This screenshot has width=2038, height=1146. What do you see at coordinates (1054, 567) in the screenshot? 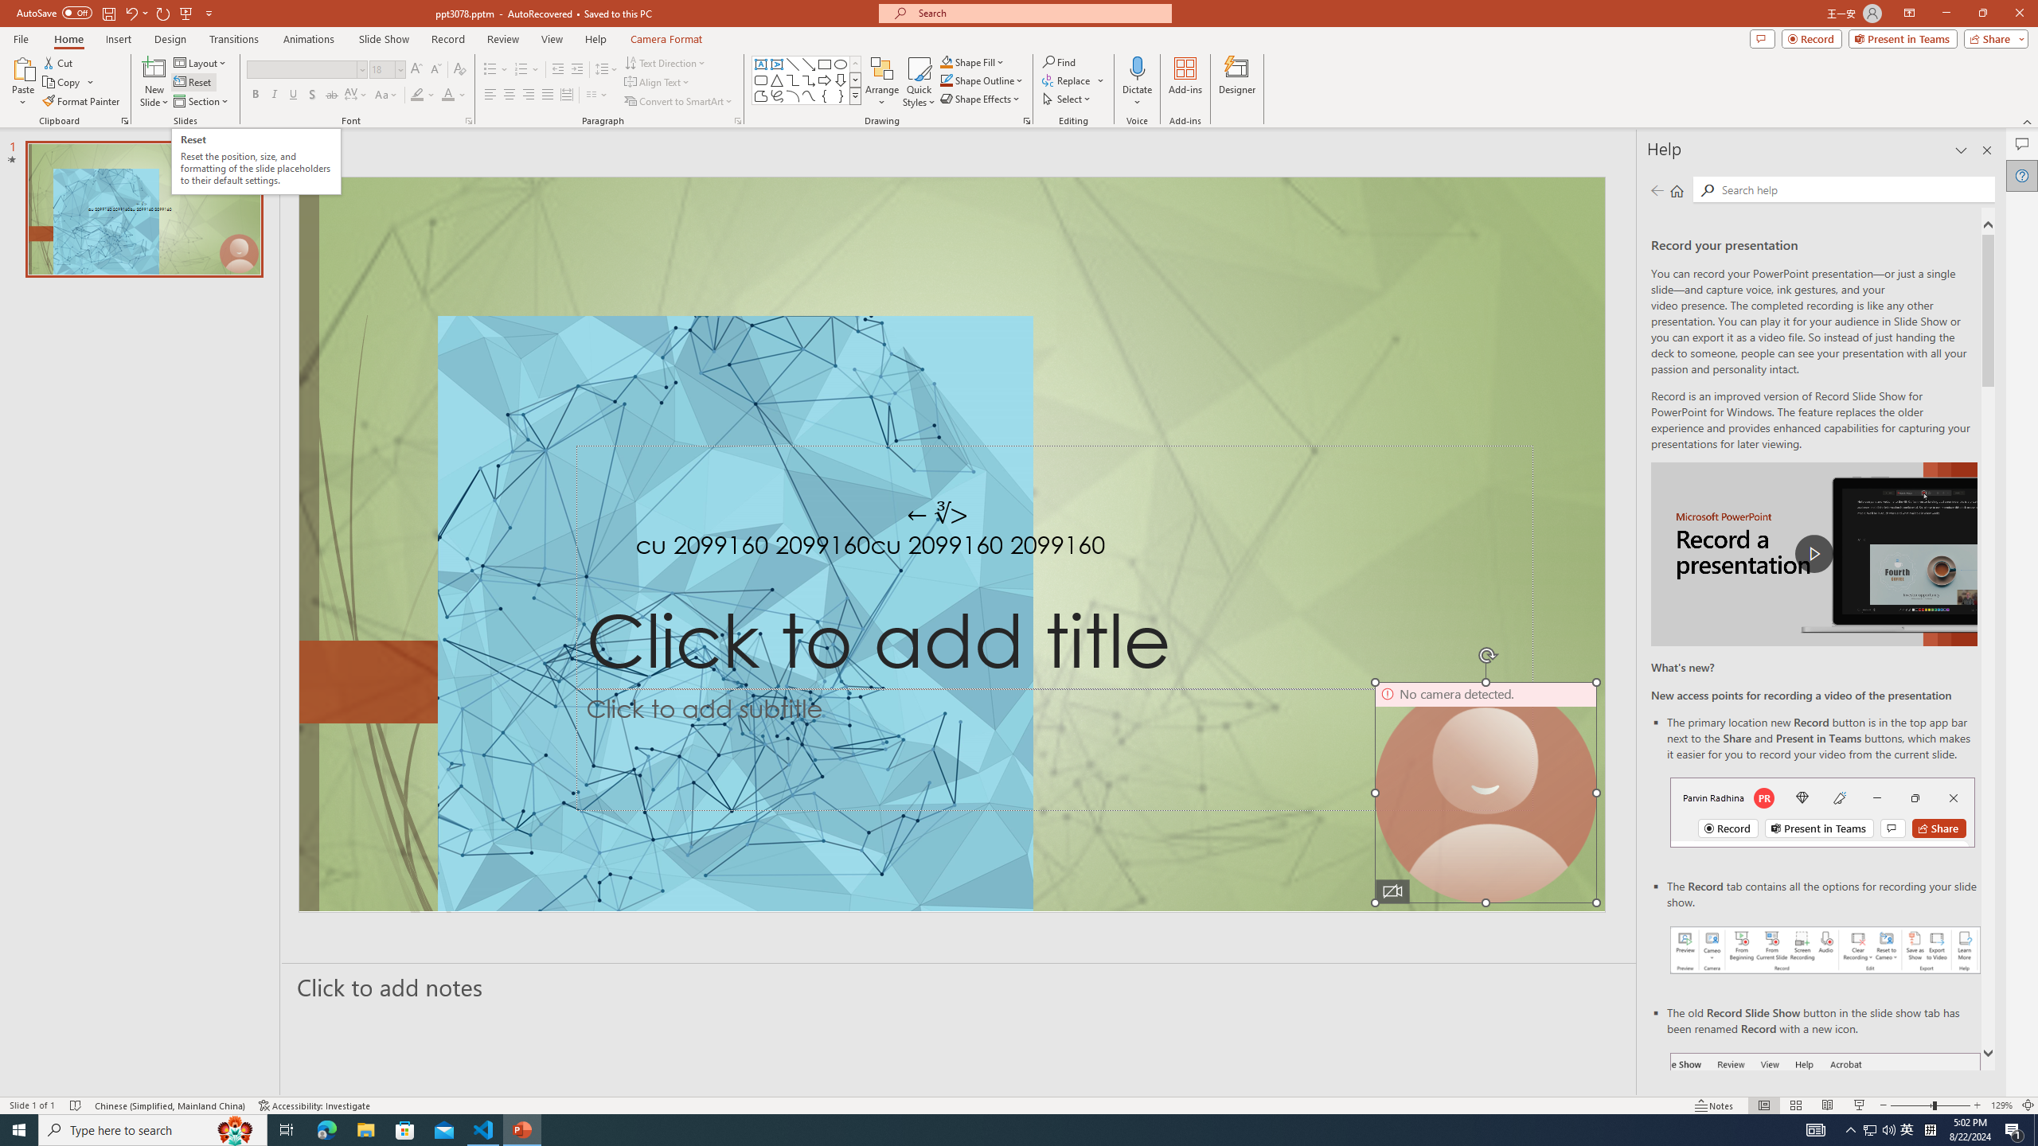
I see `Title TextBox` at bounding box center [1054, 567].